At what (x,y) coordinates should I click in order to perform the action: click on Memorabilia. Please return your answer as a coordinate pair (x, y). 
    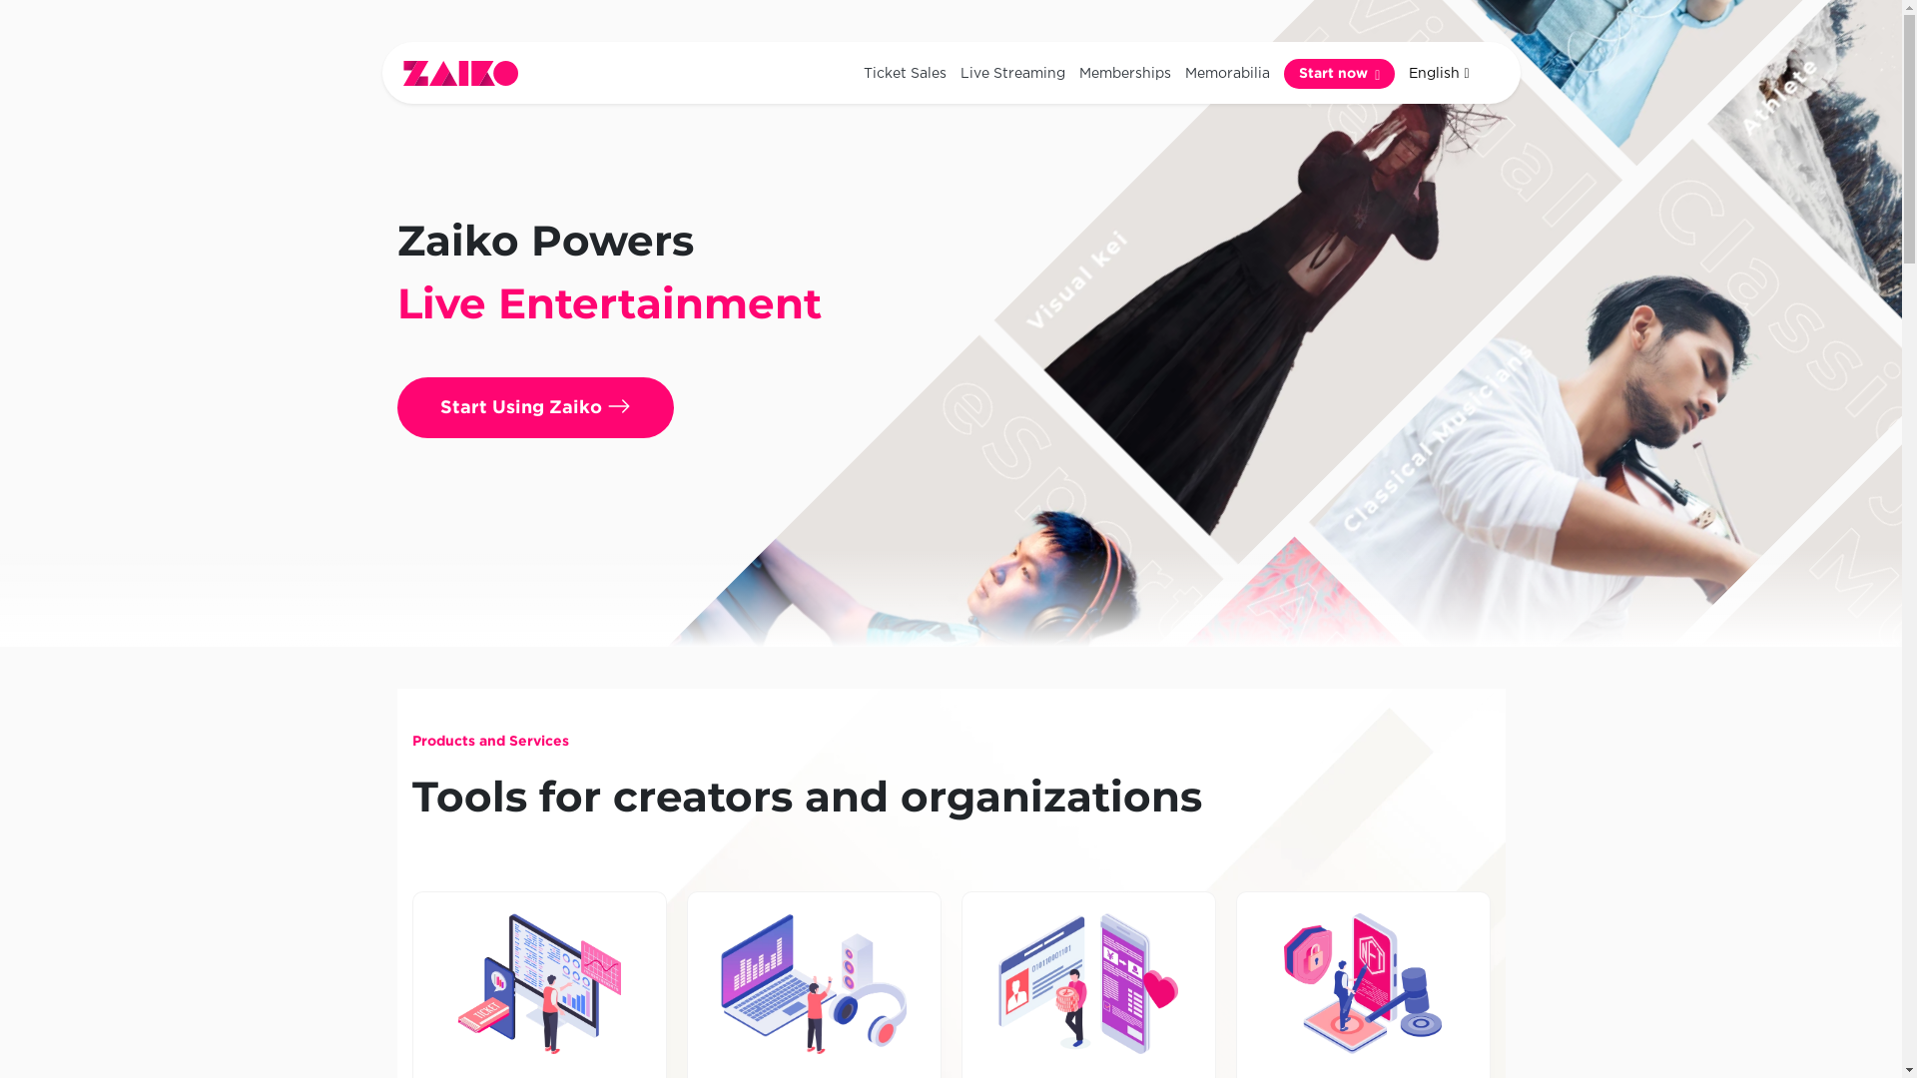
    Looking at the image, I should click on (1228, 74).